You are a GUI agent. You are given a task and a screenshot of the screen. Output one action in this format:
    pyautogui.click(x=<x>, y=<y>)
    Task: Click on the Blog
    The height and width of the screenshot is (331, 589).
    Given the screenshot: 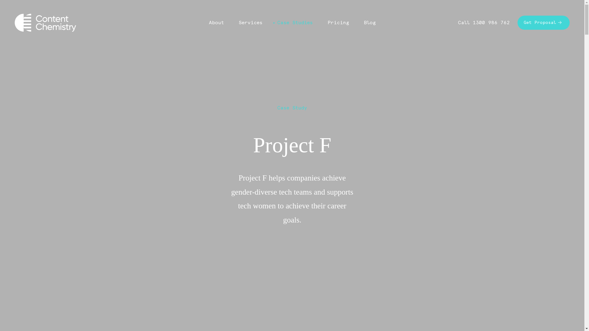 What is the action you would take?
    pyautogui.click(x=370, y=23)
    